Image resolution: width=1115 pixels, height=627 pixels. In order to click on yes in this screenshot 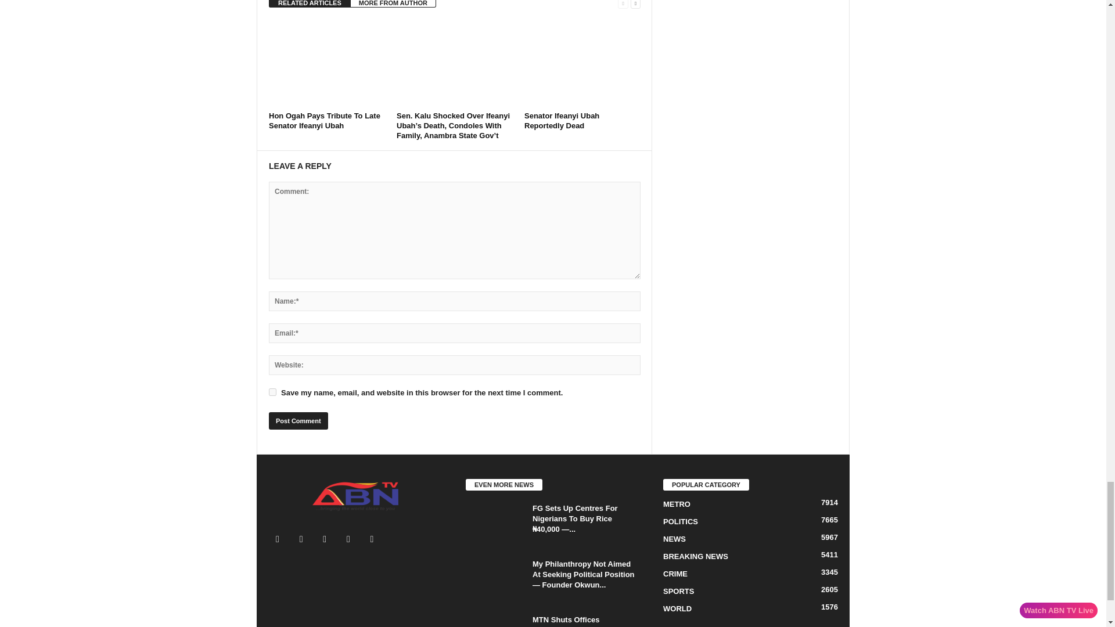, I will do `click(272, 391)`.